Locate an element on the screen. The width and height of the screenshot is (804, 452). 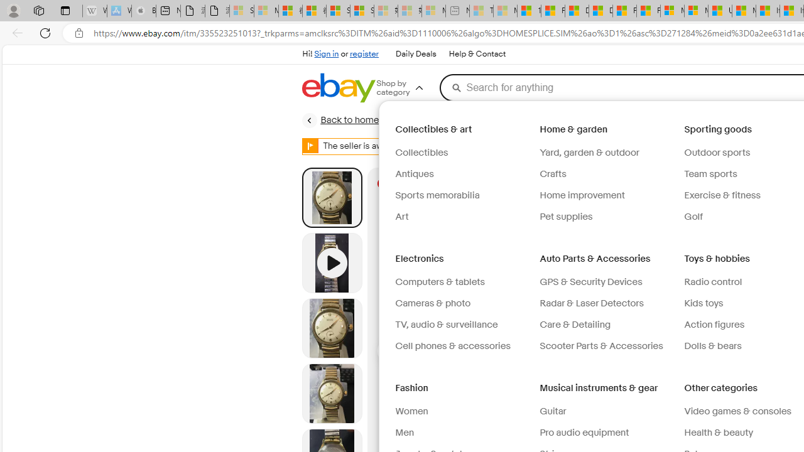
Watches, Parts & Accessories is located at coordinates (573, 120).